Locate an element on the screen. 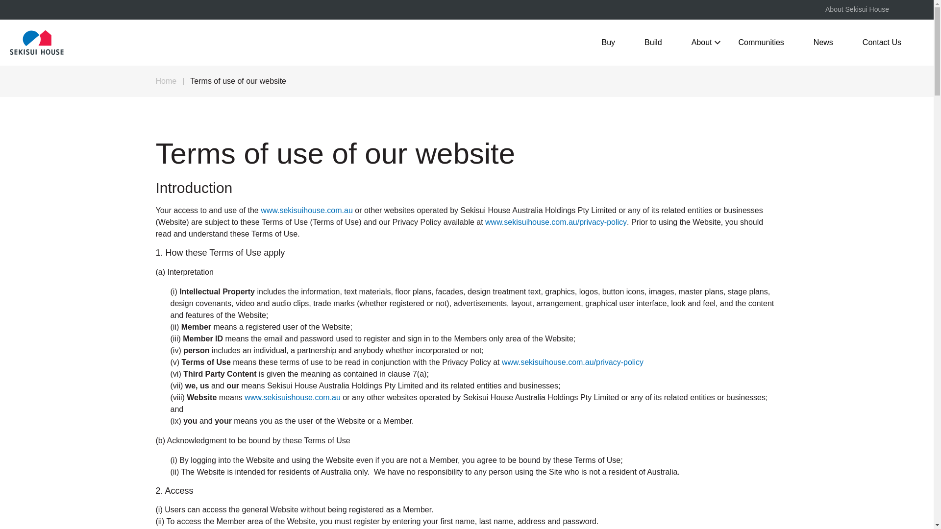 The image size is (941, 529). About is located at coordinates (700, 42).